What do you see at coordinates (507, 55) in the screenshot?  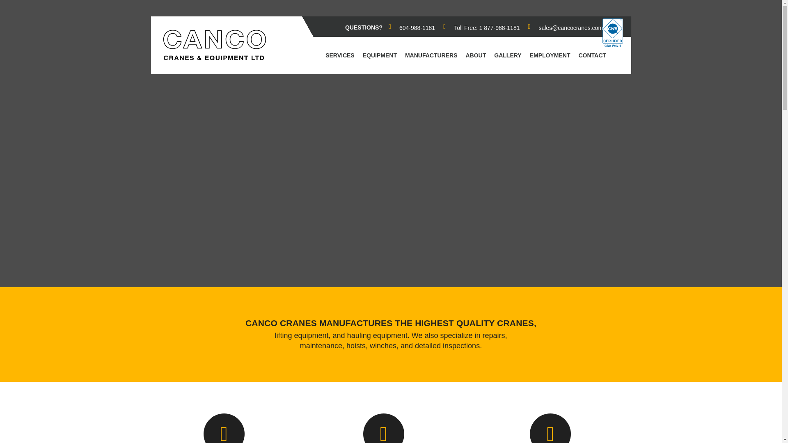 I see `GALLERY` at bounding box center [507, 55].